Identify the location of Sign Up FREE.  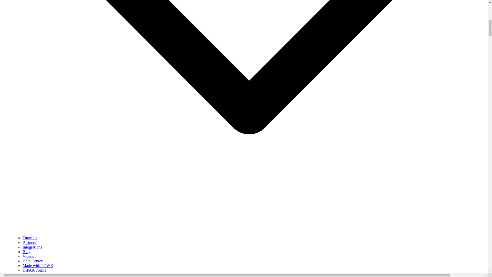
(25, 275).